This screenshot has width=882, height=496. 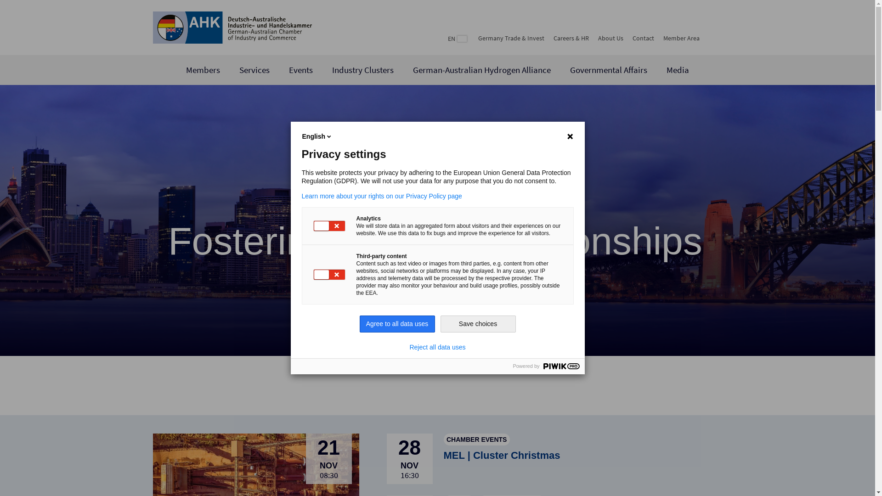 I want to click on Member Area, so click(x=682, y=38).